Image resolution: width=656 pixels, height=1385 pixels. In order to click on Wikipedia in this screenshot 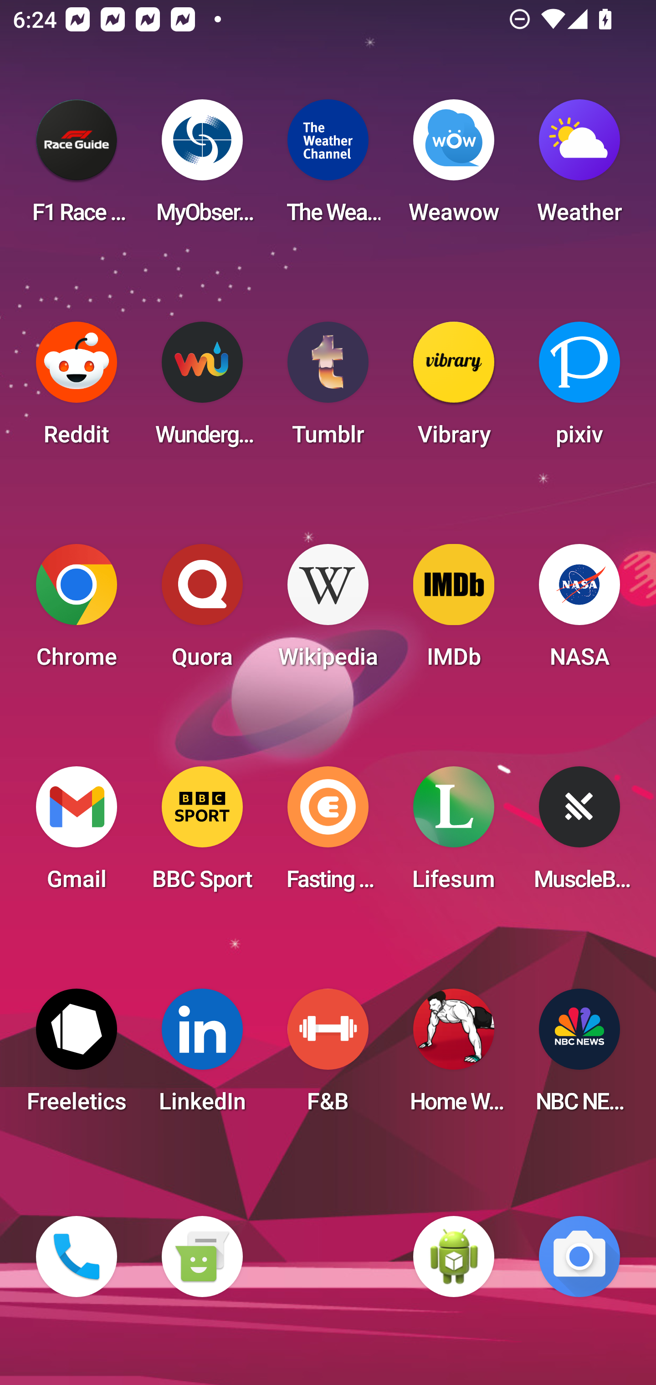, I will do `click(328, 611)`.